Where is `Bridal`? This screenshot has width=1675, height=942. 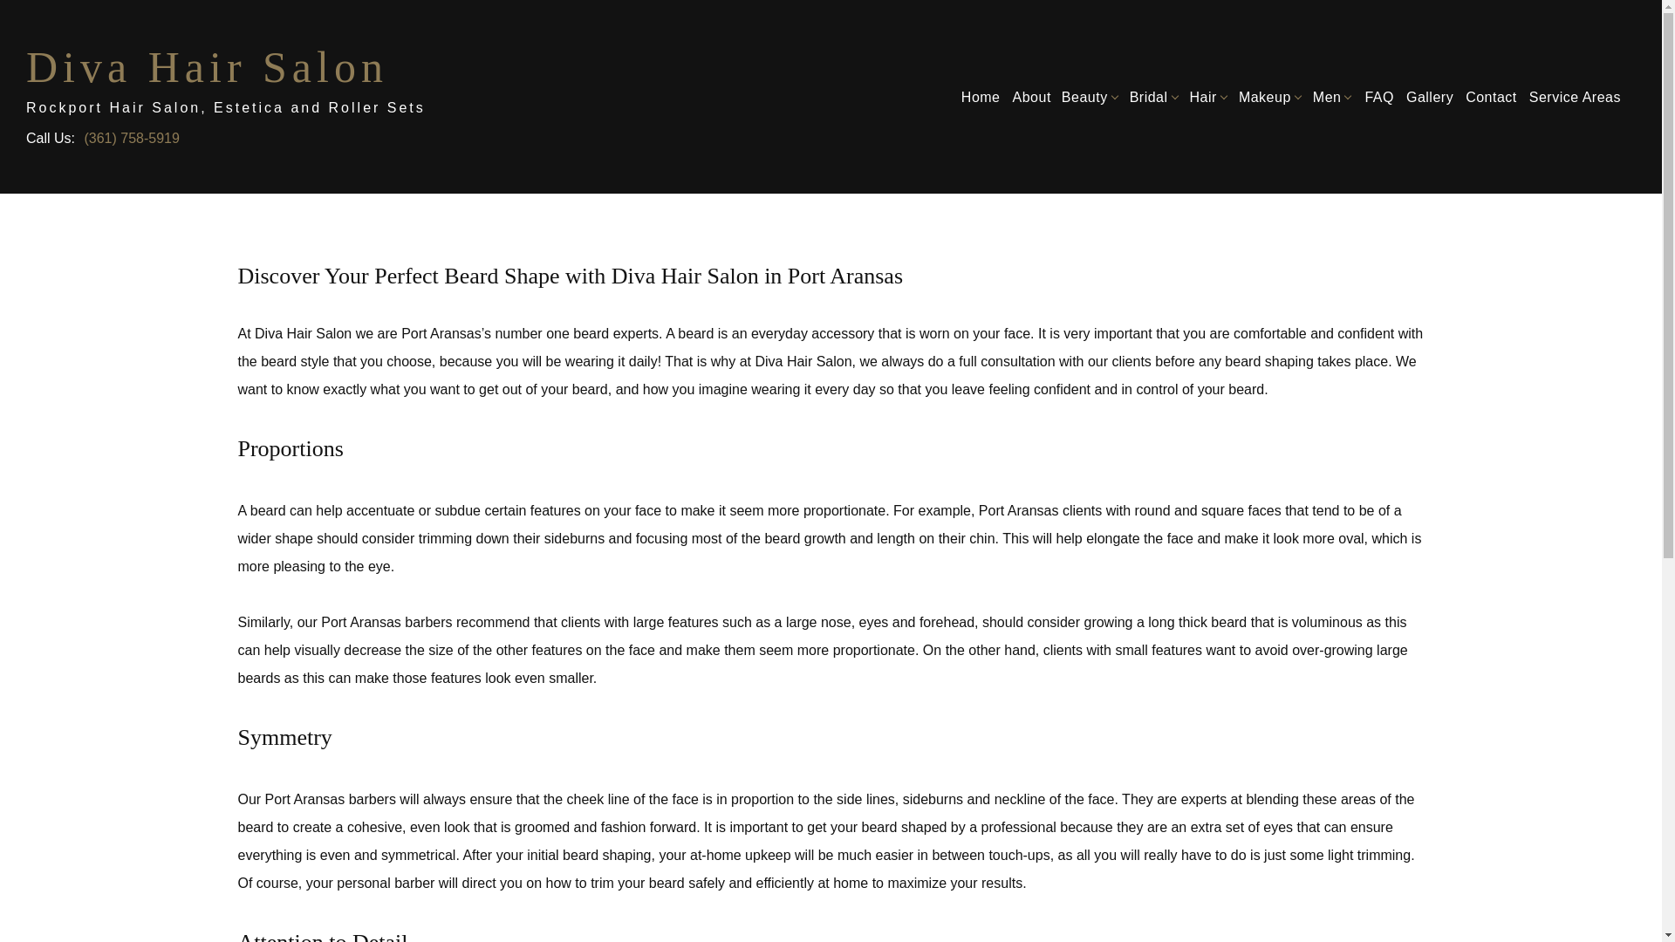 Bridal is located at coordinates (1155, 96).